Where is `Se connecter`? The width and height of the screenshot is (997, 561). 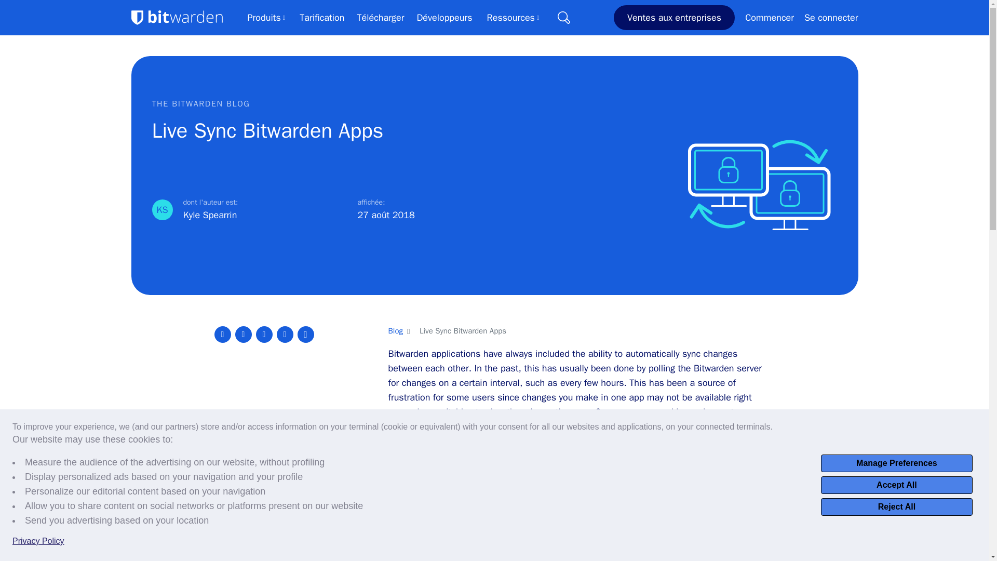 Se connecter is located at coordinates (831, 18).